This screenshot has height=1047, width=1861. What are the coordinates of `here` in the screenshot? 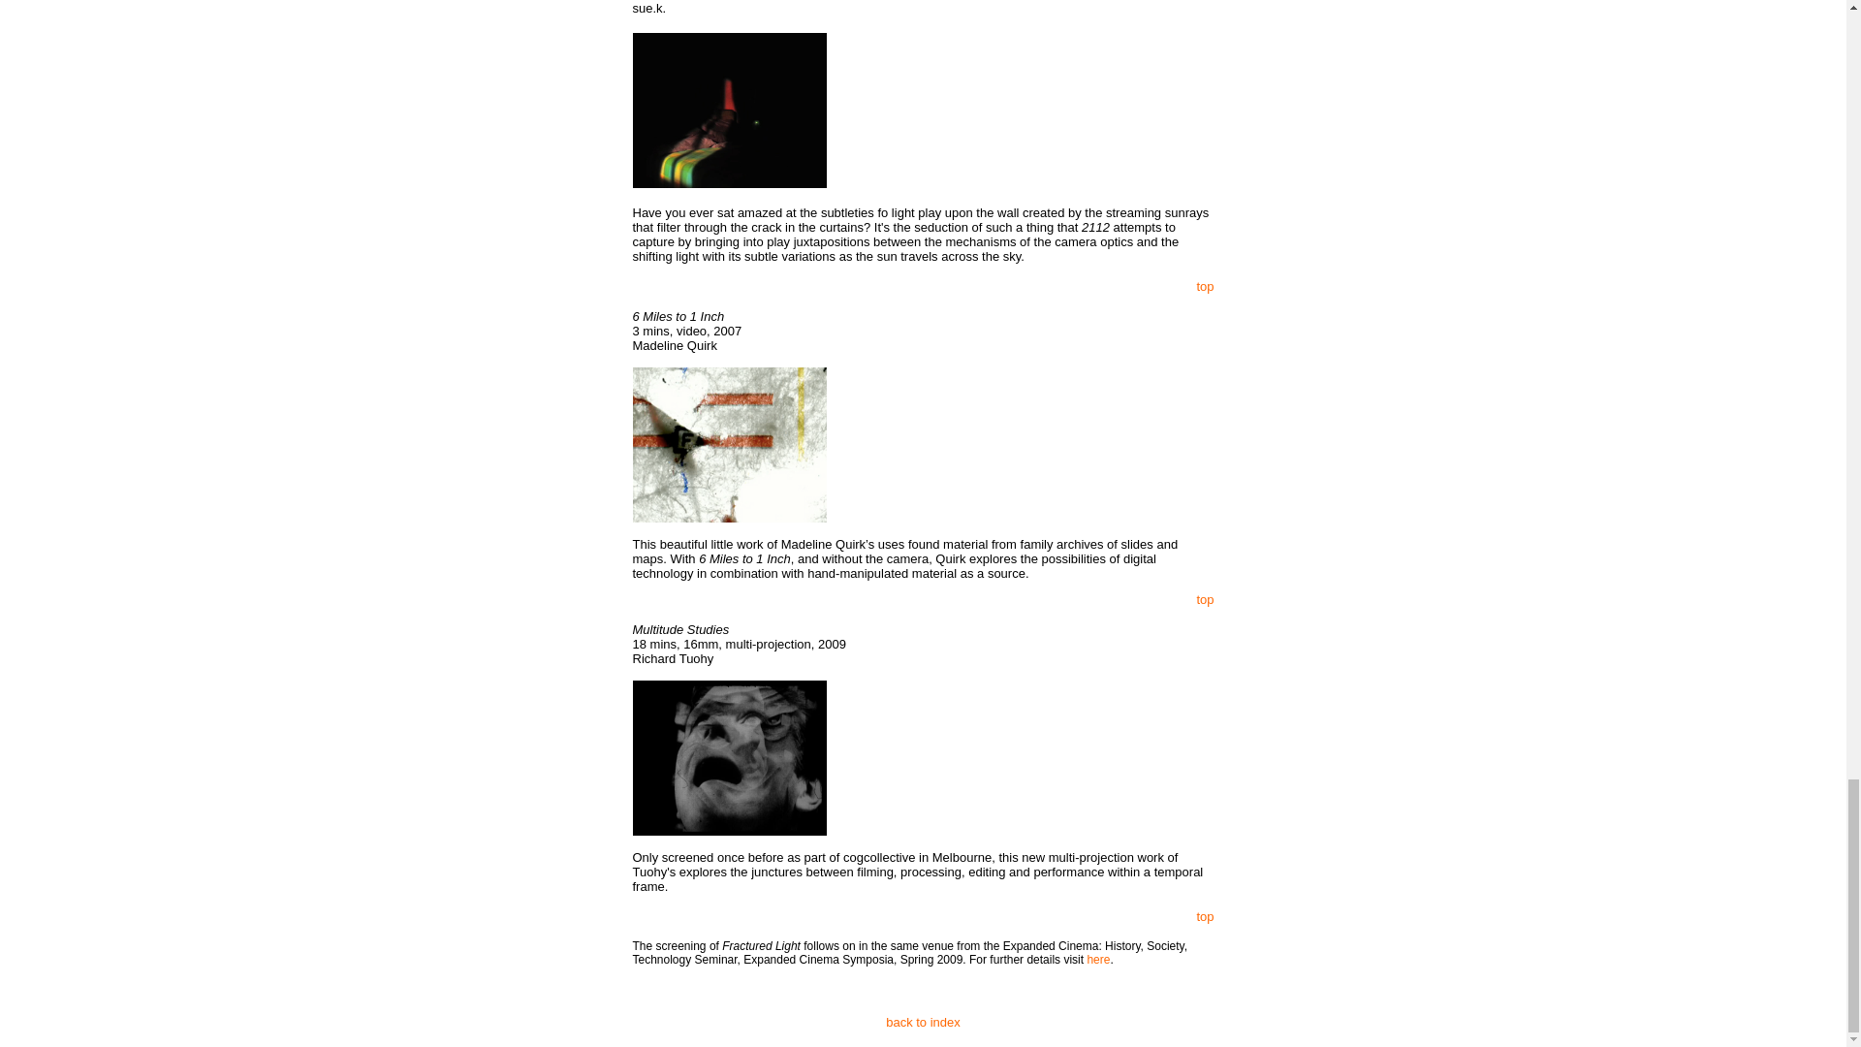 It's located at (1097, 959).